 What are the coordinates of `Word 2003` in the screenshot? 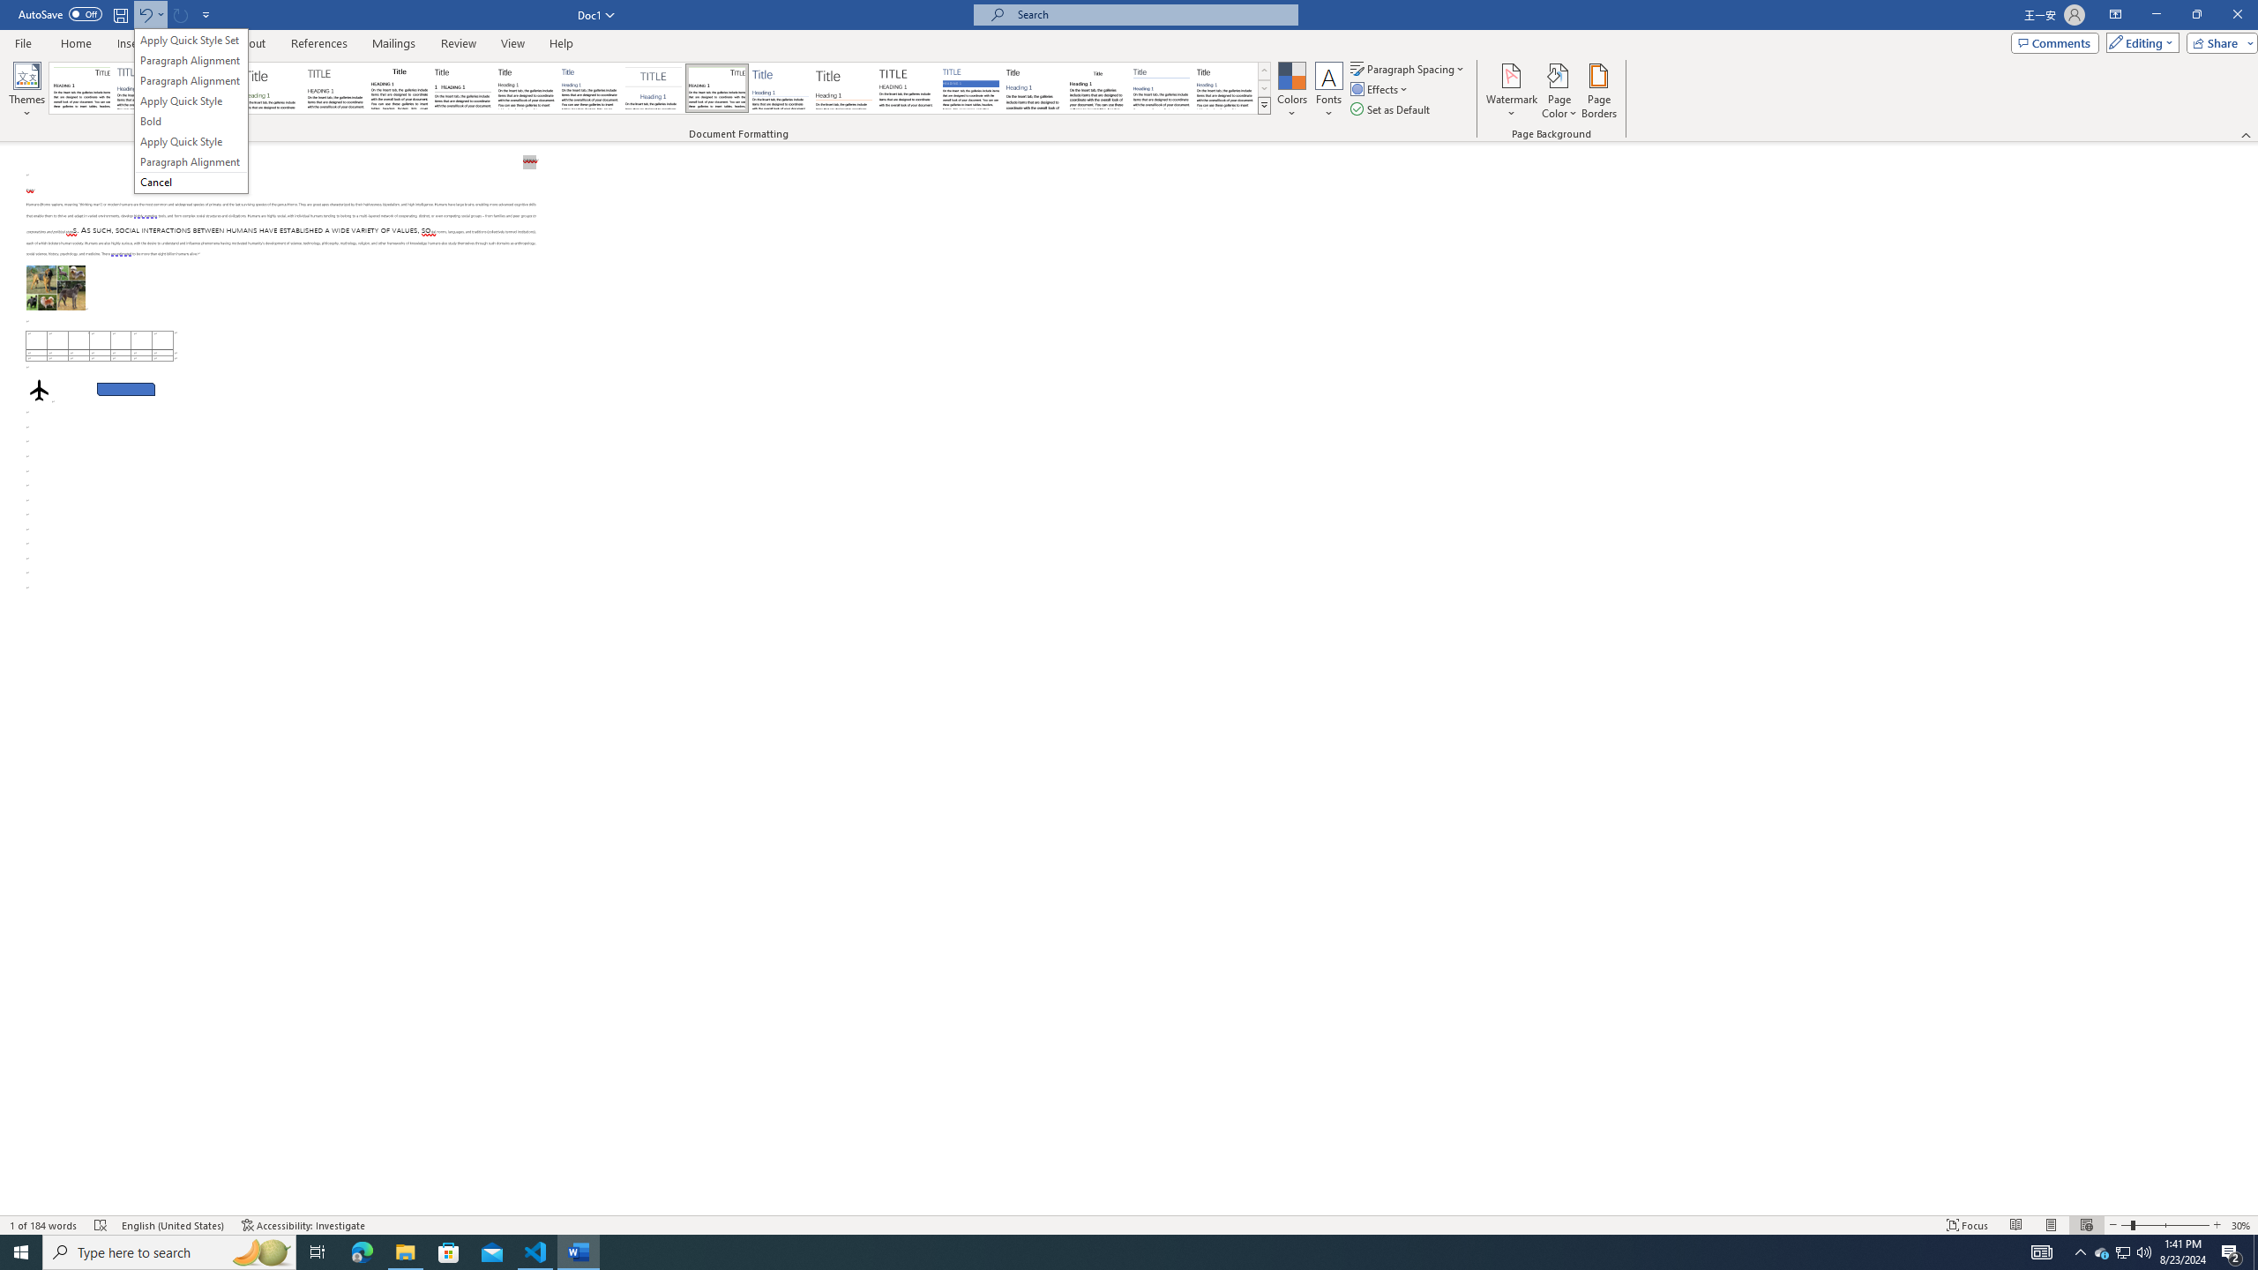 It's located at (1097, 88).